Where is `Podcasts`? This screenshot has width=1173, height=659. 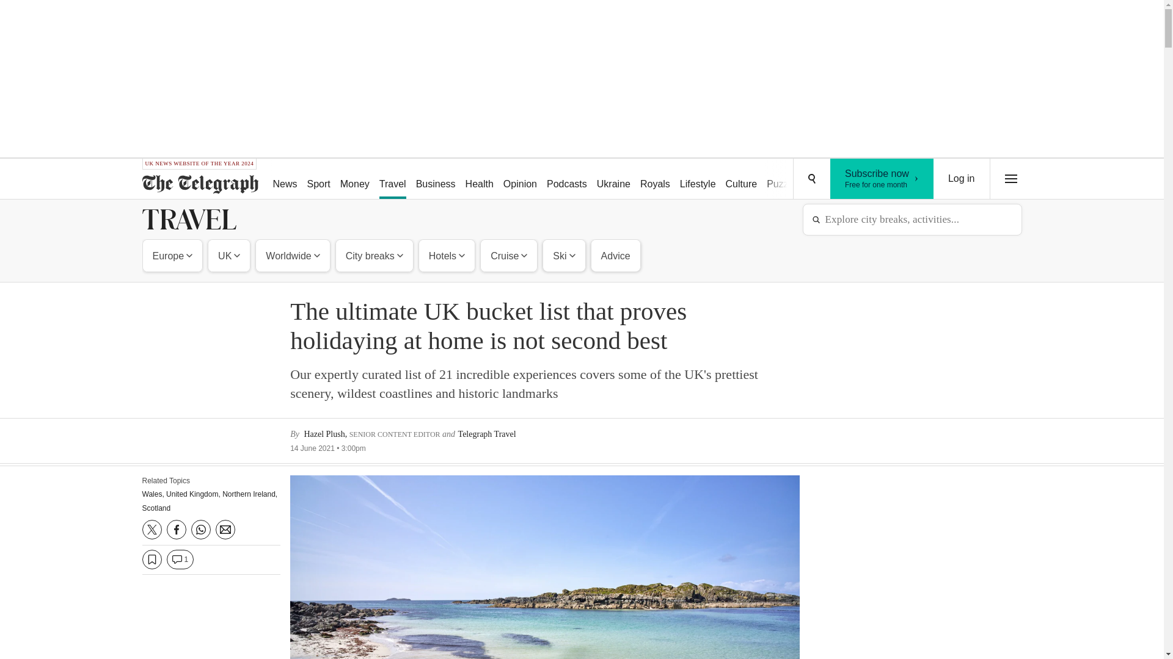 Podcasts is located at coordinates (567, 179).